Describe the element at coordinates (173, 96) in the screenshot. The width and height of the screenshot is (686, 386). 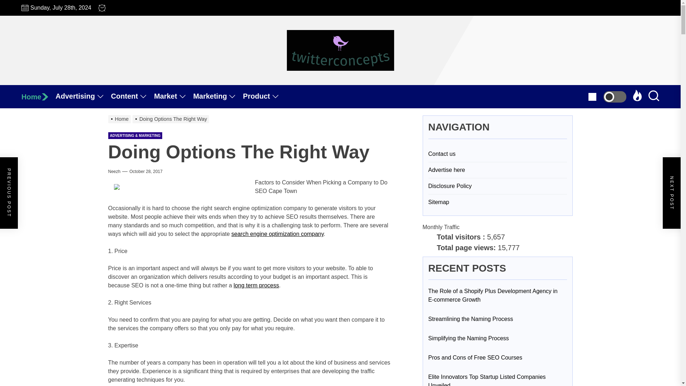
I see `Market` at that location.